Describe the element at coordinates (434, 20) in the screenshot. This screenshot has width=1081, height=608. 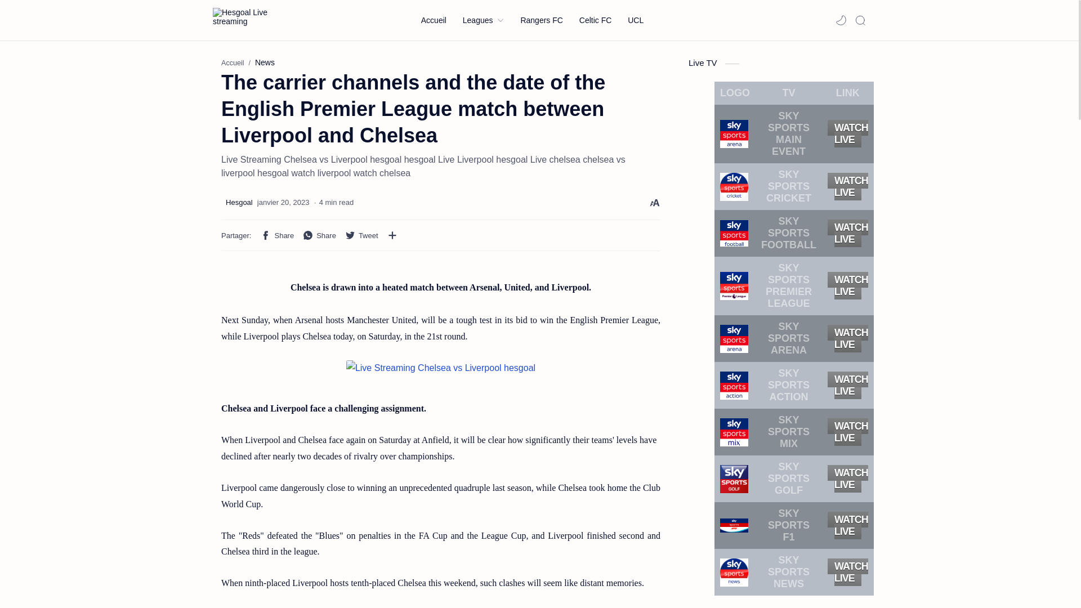
I see `Accueil` at that location.